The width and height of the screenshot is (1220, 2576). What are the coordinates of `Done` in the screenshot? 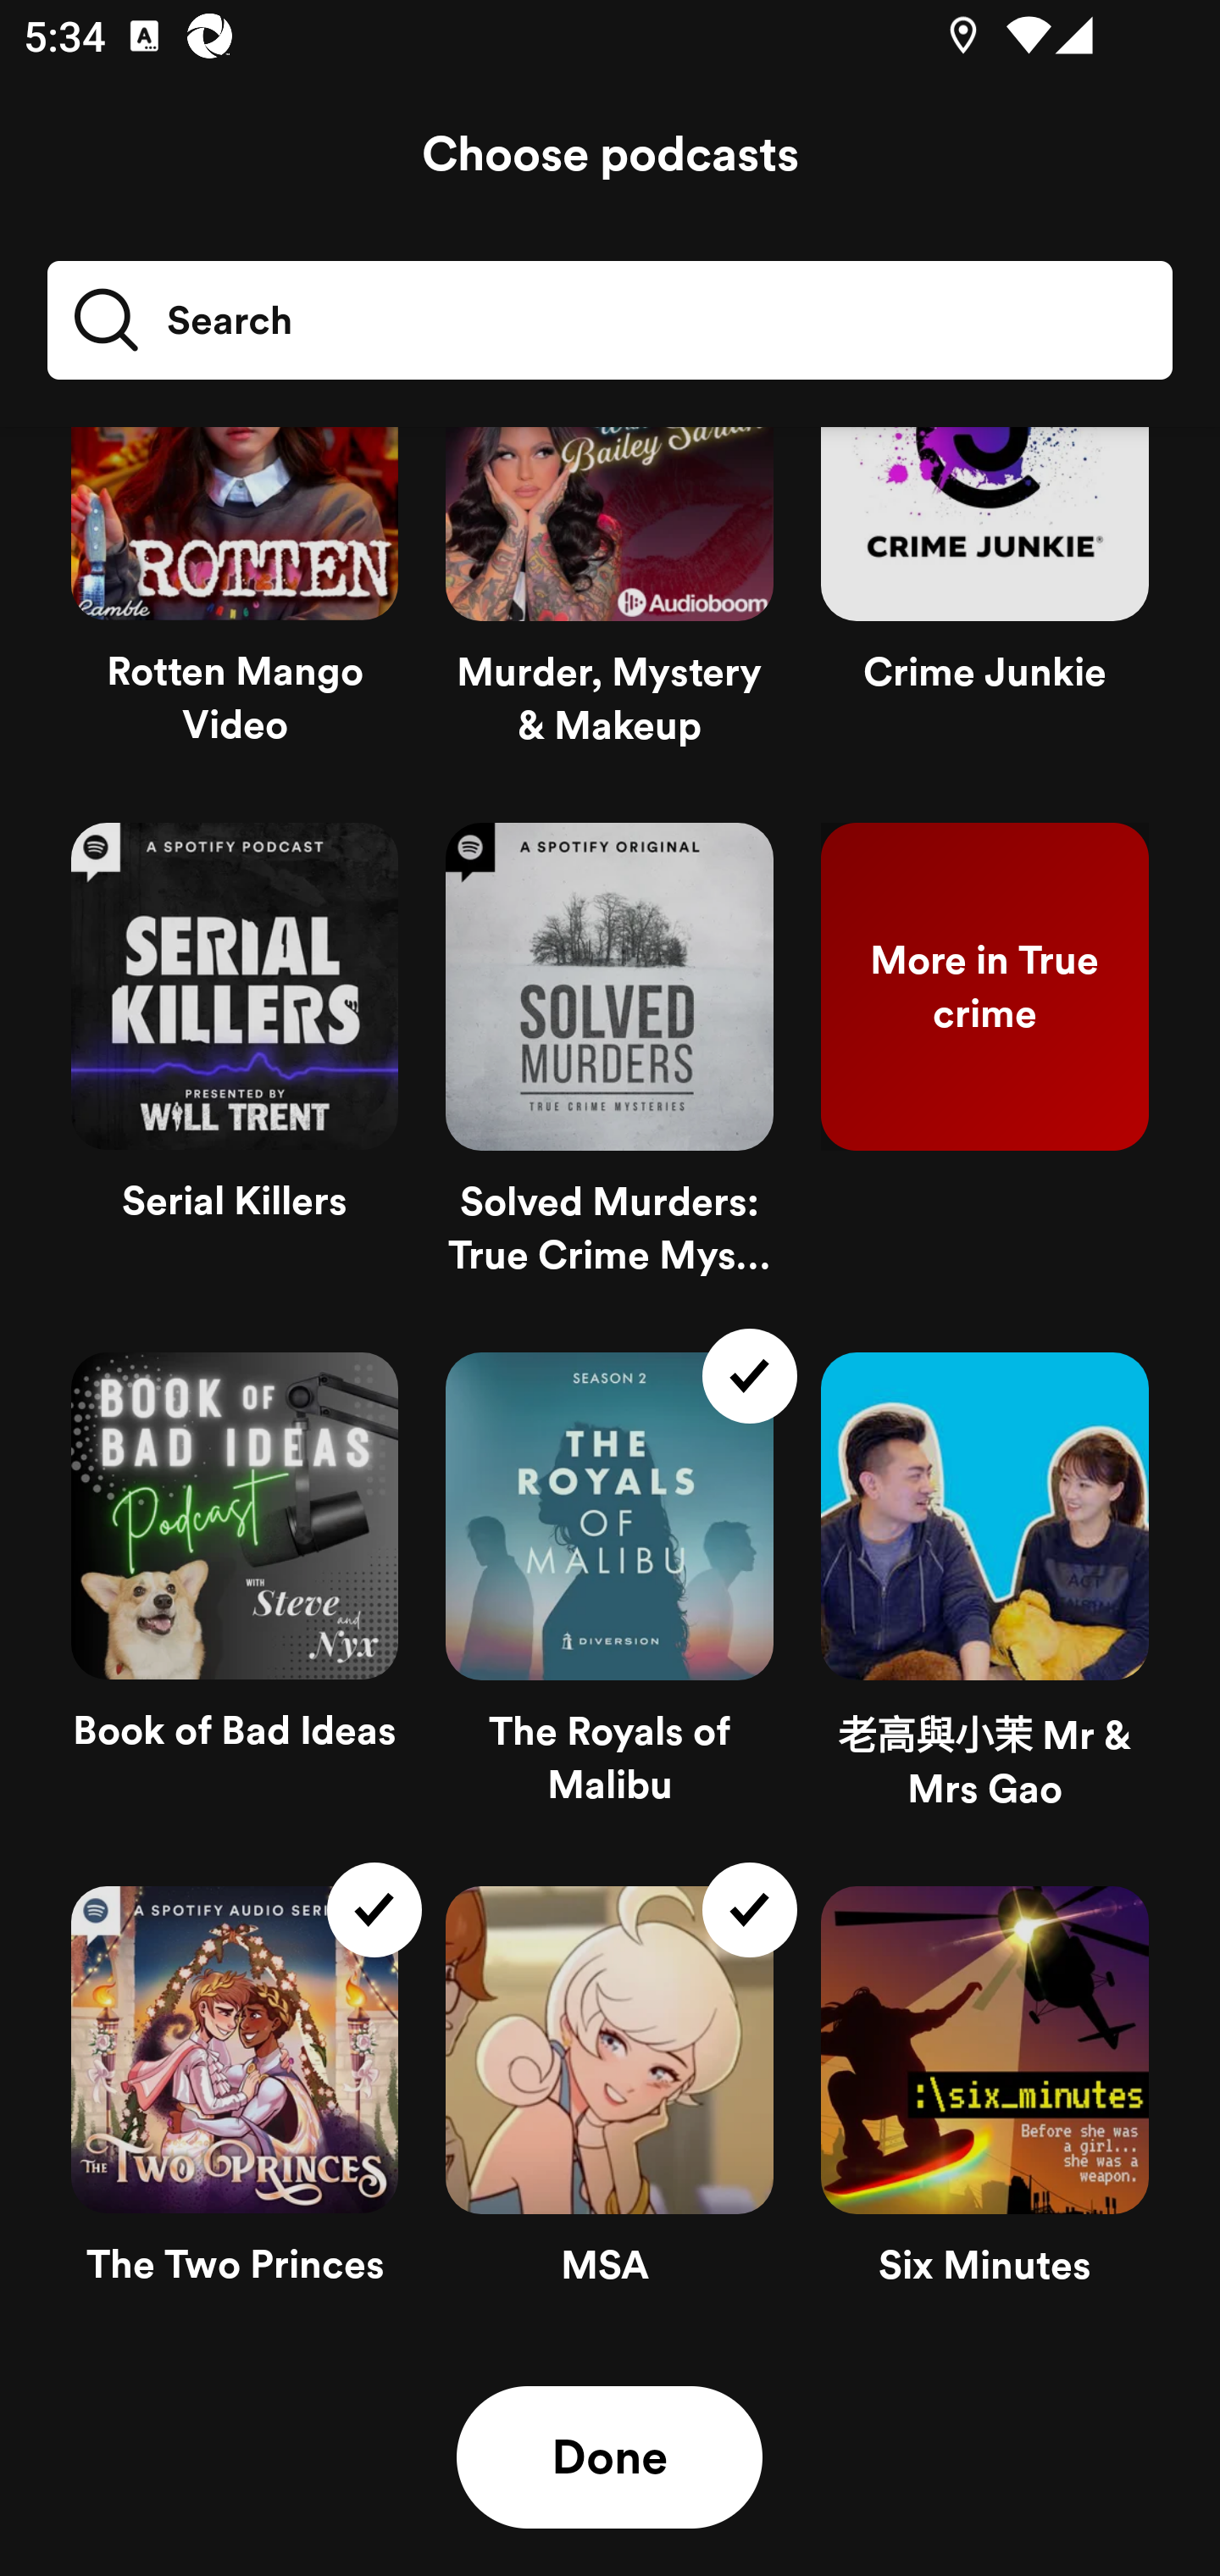 It's located at (609, 2457).